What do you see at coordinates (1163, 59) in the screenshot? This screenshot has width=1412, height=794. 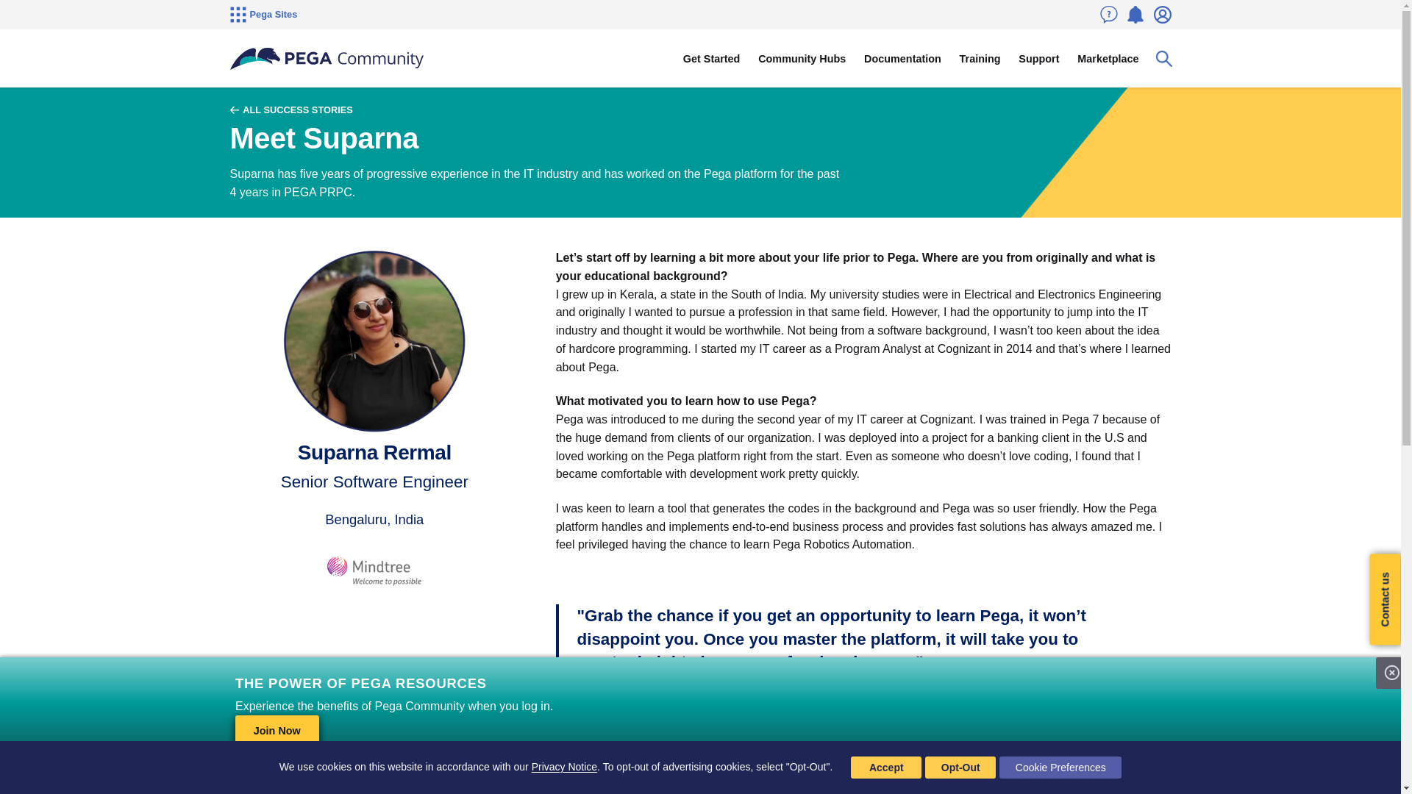 I see `Toggle Search Panel` at bounding box center [1163, 59].